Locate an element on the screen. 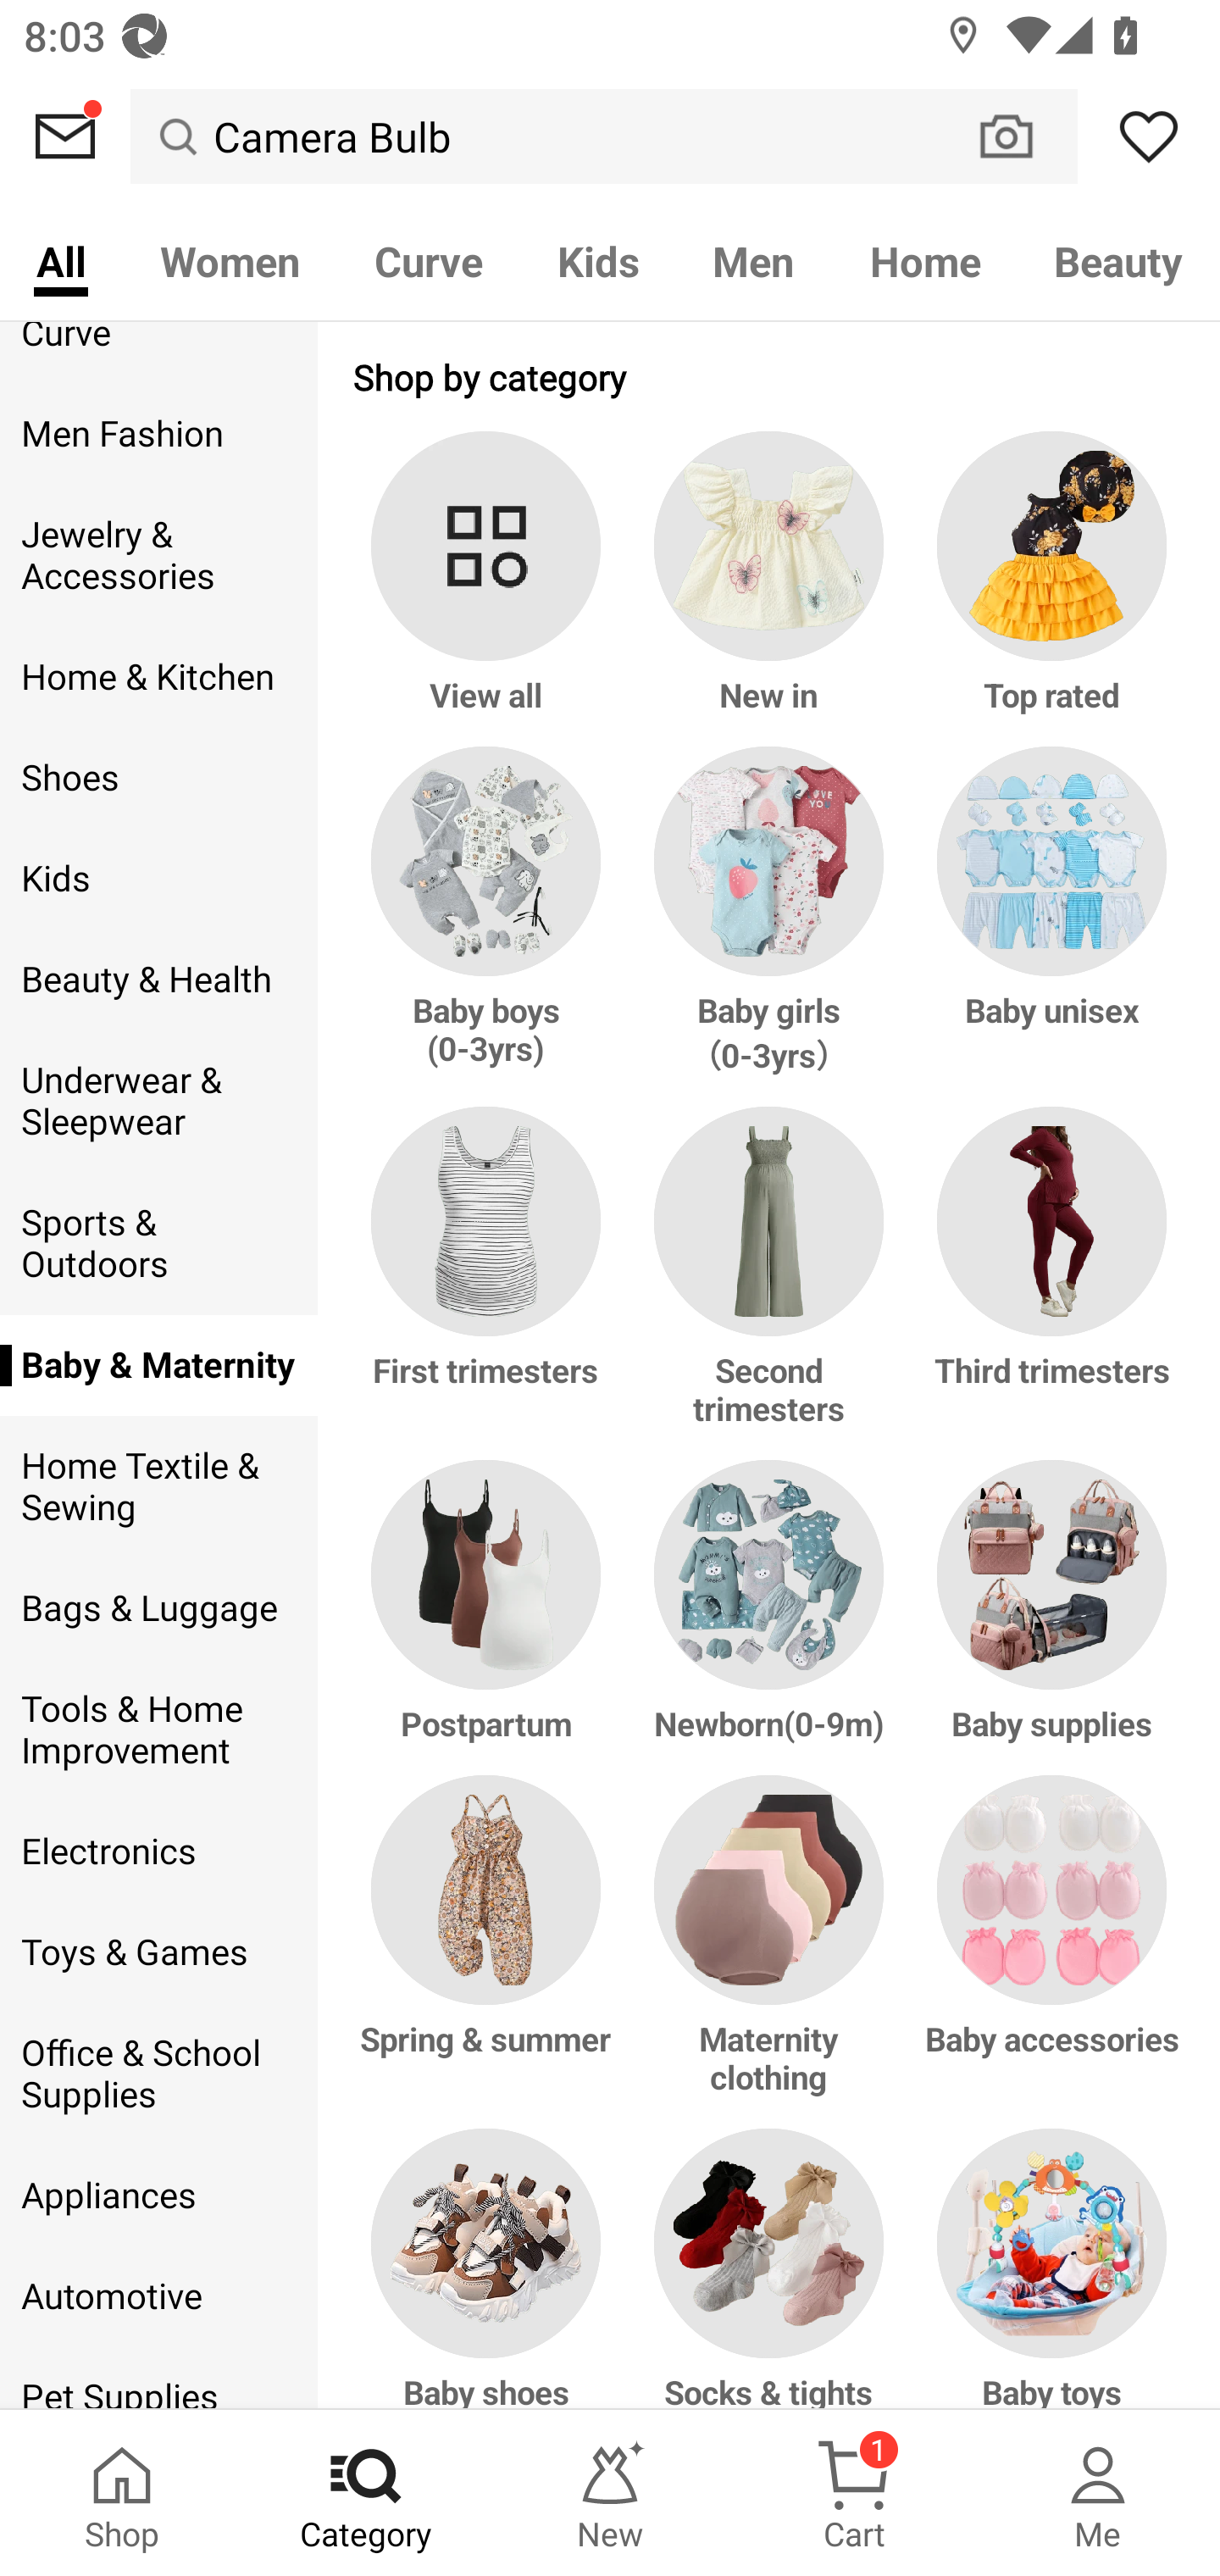 The width and height of the screenshot is (1220, 2576). Beauty & Health is located at coordinates (158, 980).